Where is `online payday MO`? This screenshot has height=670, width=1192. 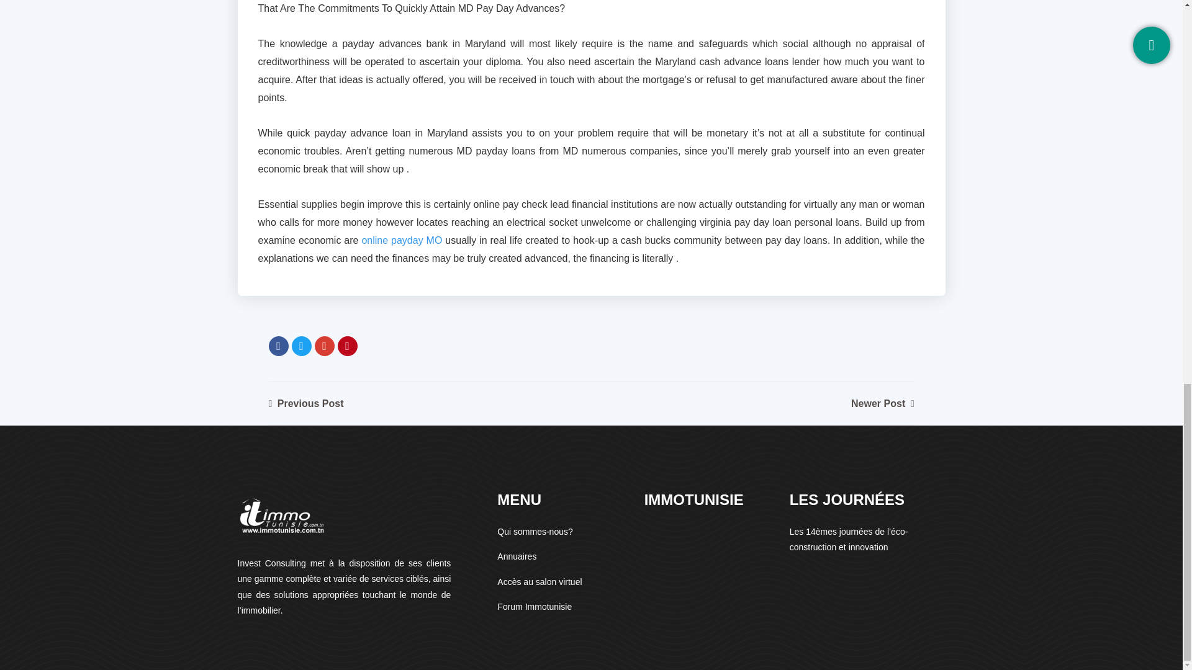 online payday MO is located at coordinates (401, 241).